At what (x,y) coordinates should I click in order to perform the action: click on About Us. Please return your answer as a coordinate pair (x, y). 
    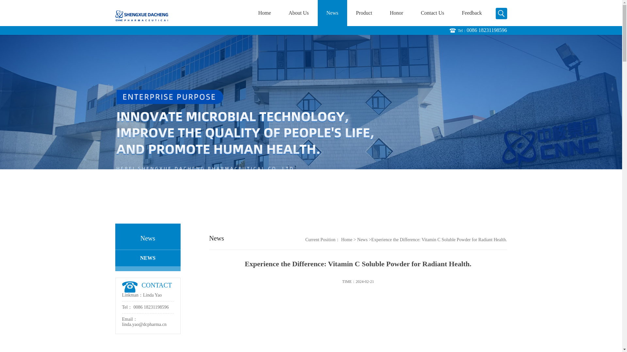
    Looking at the image, I should click on (298, 13).